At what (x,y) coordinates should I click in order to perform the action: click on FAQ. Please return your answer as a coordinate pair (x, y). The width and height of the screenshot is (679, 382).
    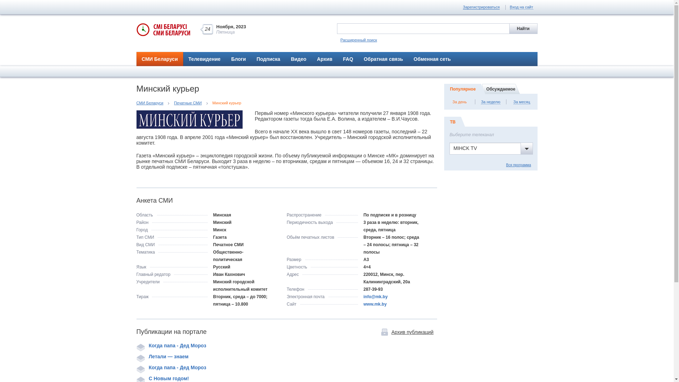
    Looking at the image, I should click on (348, 59).